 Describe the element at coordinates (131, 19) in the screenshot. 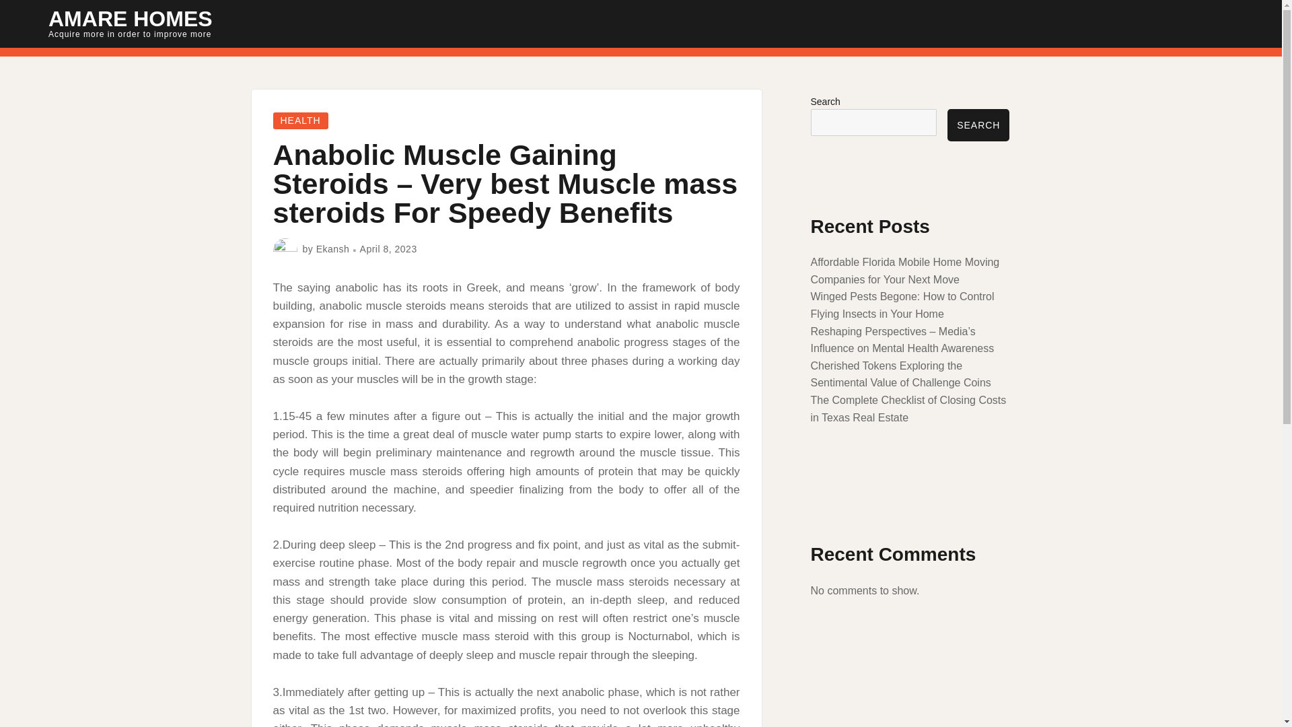

I see `AMARE HOMES` at that location.